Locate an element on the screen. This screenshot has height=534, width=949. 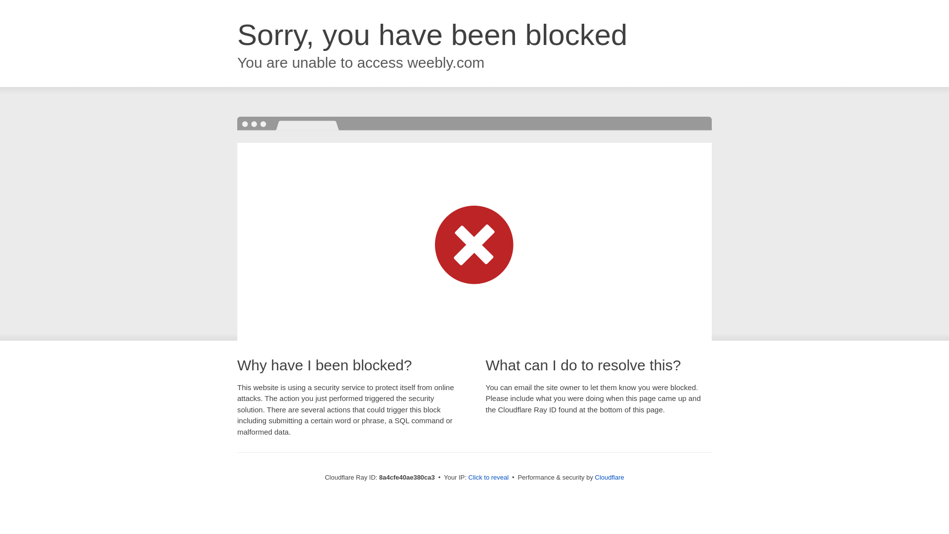
Click to reveal is located at coordinates (488, 478).